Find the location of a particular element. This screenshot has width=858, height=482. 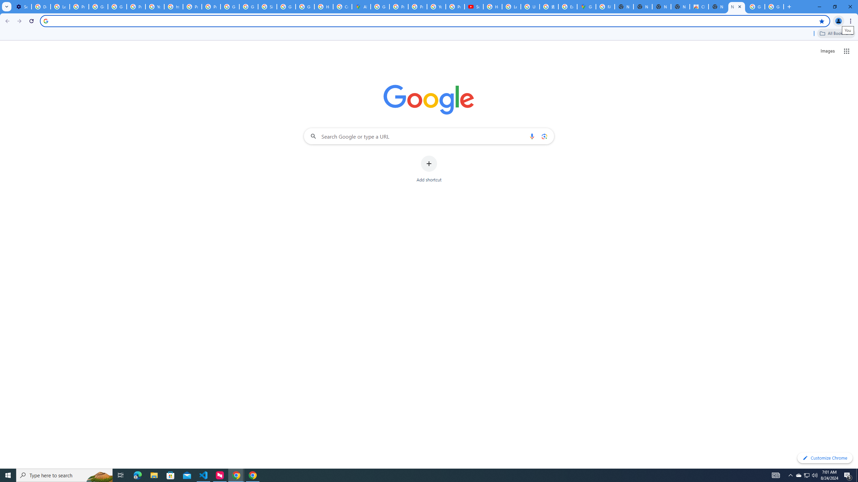

Google Maps is located at coordinates (586, 7).